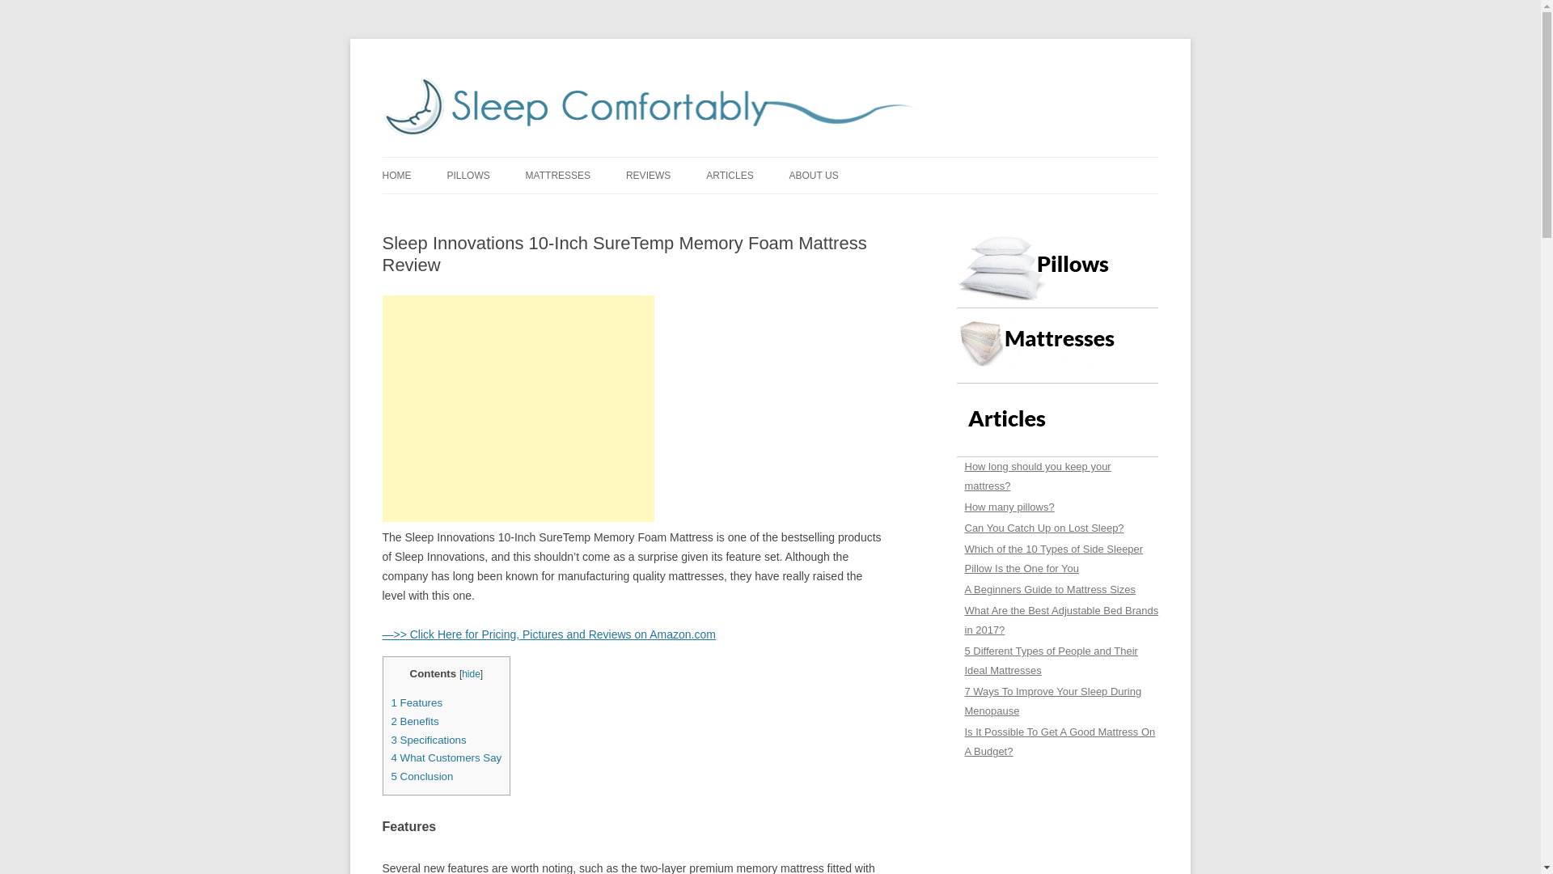 The height and width of the screenshot is (874, 1553). I want to click on How many pillows?, so click(1057, 508).